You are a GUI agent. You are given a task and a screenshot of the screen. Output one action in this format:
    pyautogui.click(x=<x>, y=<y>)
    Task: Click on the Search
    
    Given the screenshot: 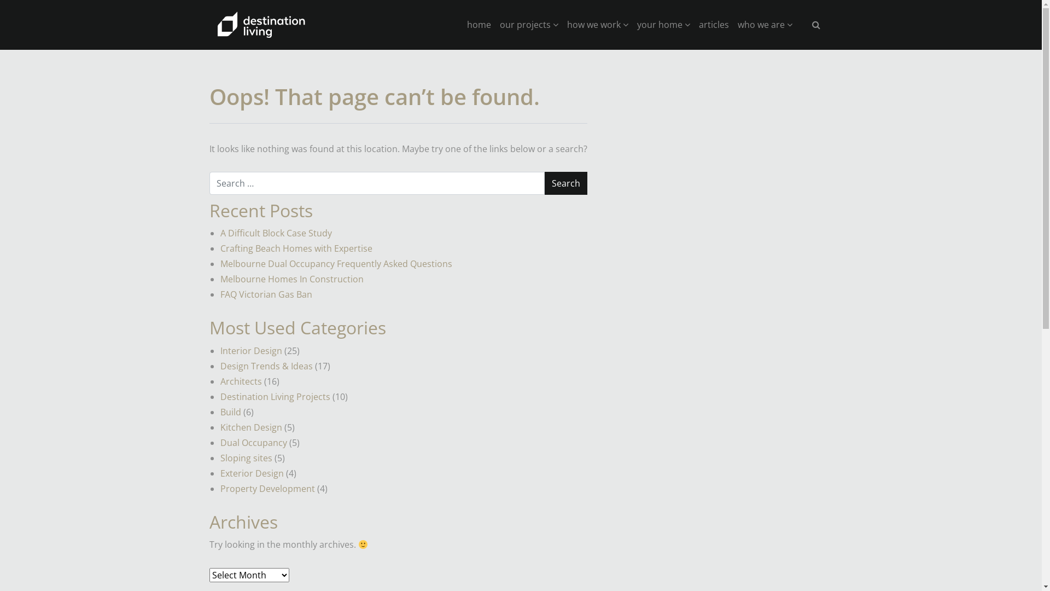 What is the action you would take?
    pyautogui.click(x=566, y=183)
    